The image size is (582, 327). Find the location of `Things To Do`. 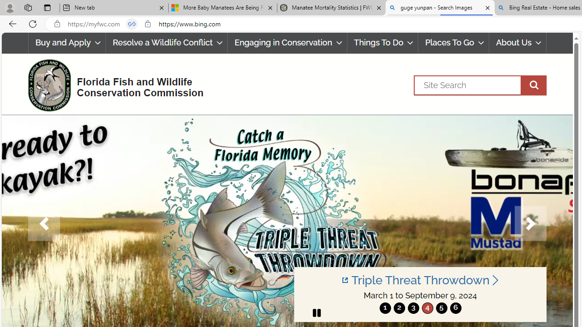

Things To Do is located at coordinates (382, 43).